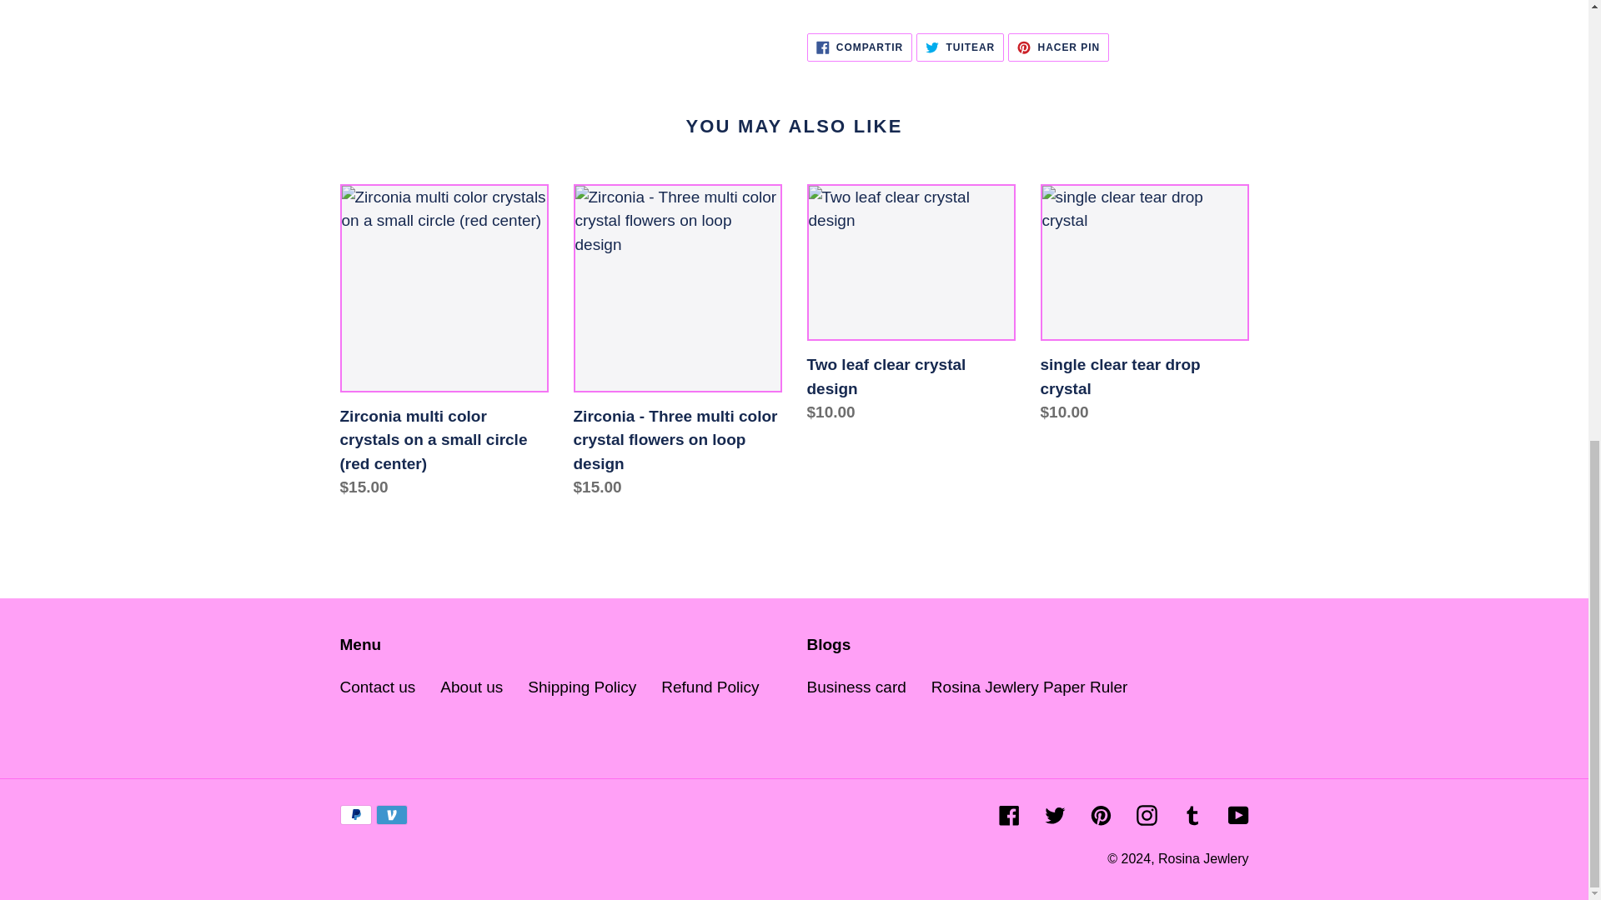 Image resolution: width=1601 pixels, height=900 pixels. Describe the element at coordinates (471, 687) in the screenshot. I see `About us` at that location.